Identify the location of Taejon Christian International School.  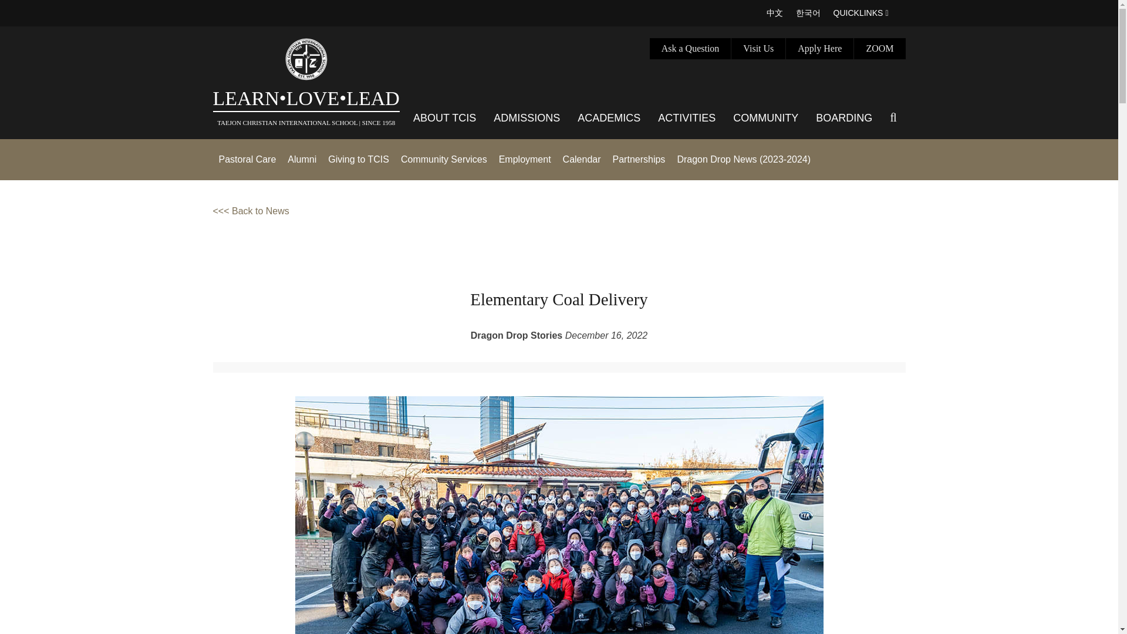
(306, 59).